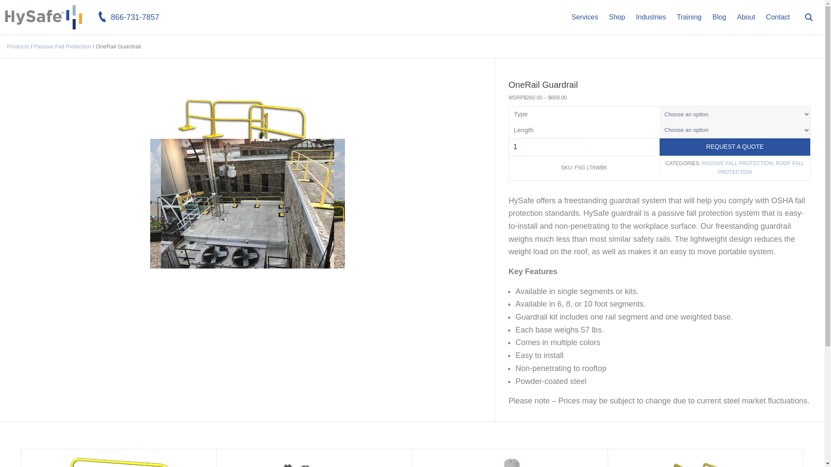  I want to click on Contact, so click(778, 17).